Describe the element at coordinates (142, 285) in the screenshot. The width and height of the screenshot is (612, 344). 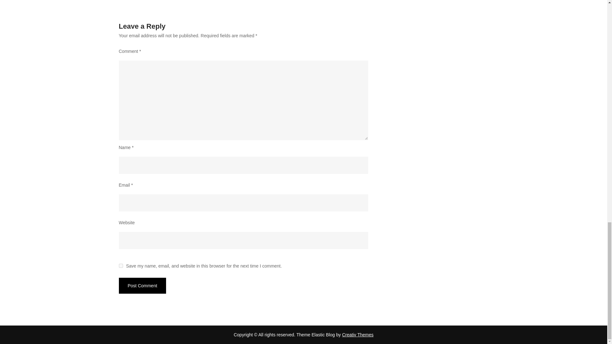
I see `Post Comment` at that location.